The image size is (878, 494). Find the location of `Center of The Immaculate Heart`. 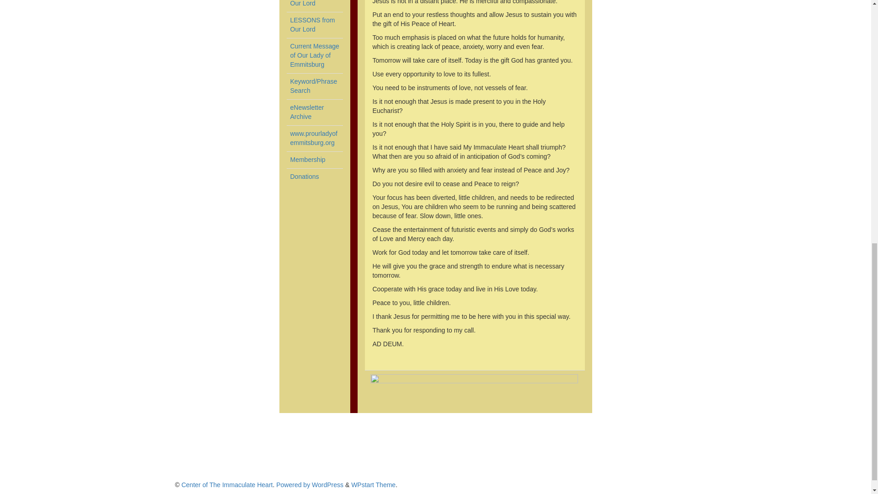

Center of The Immaculate Heart is located at coordinates (373, 485).